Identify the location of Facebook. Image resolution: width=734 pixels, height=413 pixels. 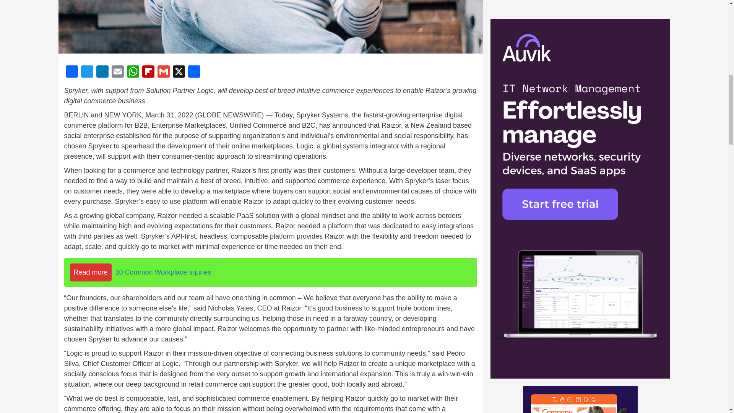
(72, 72).